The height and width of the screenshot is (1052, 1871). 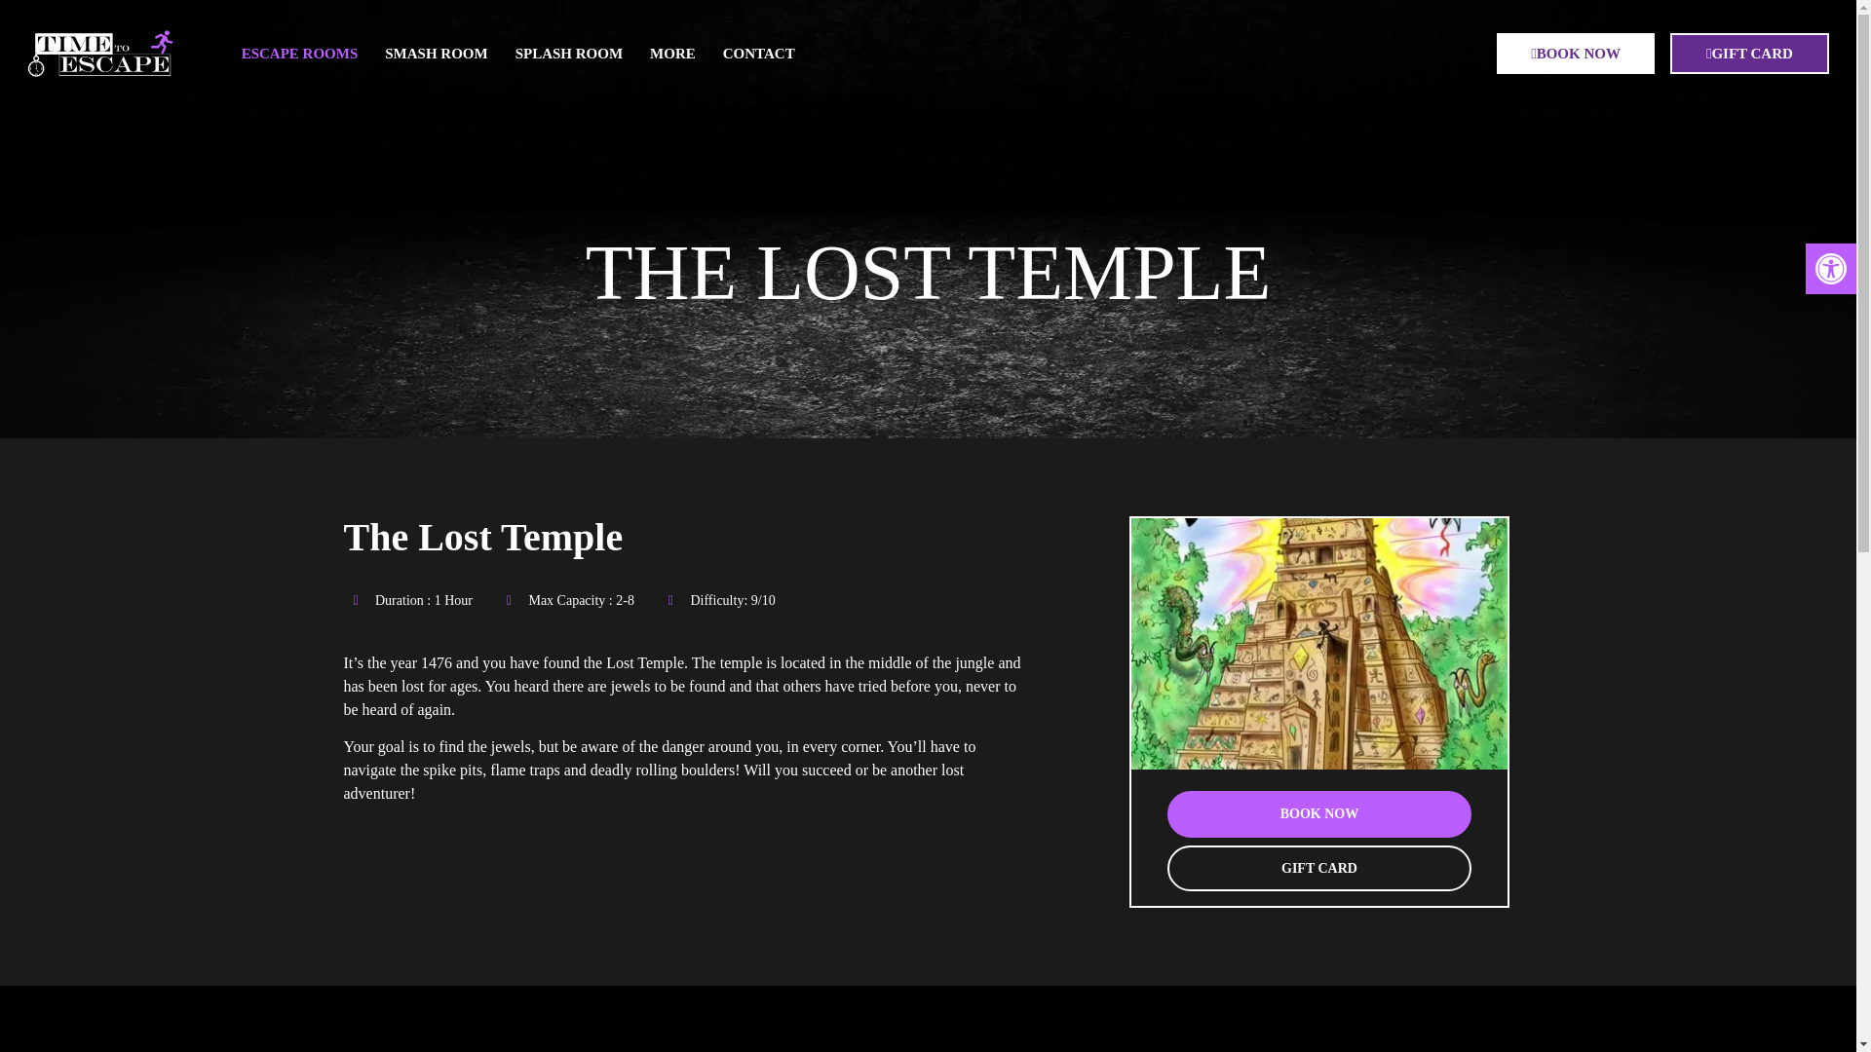 What do you see at coordinates (758, 53) in the screenshot?
I see `CONTACT` at bounding box center [758, 53].